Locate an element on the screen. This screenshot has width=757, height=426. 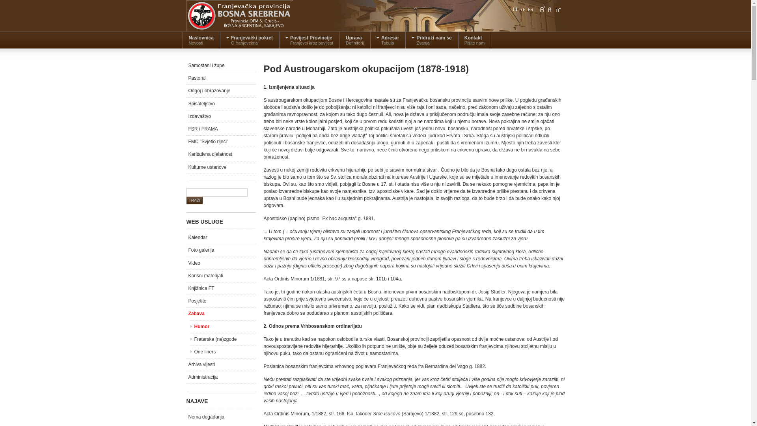
Spisateljstvo is located at coordinates (221, 104).